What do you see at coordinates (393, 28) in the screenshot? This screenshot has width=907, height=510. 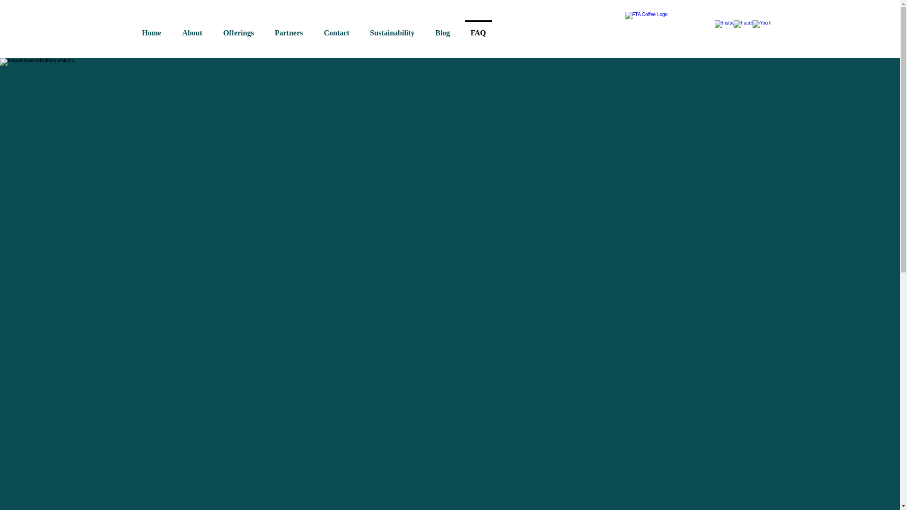 I see `Sustainability` at bounding box center [393, 28].